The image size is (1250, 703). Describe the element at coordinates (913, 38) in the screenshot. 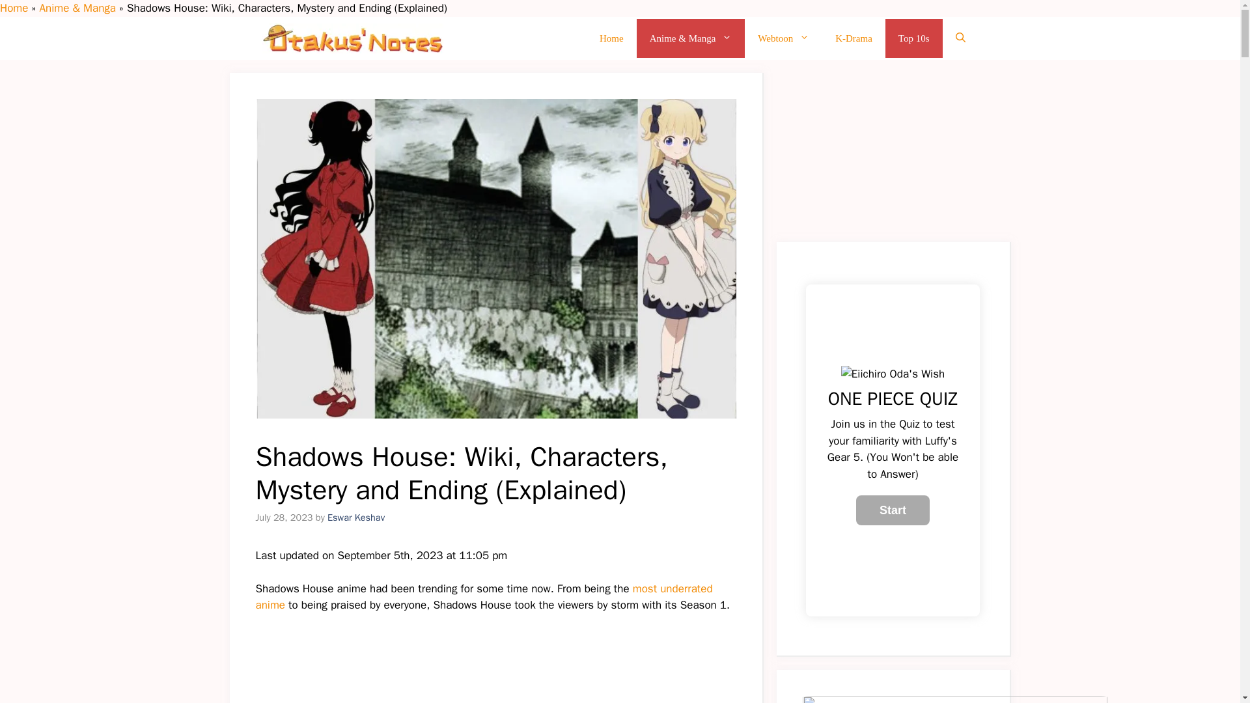

I see `Top 10s` at that location.